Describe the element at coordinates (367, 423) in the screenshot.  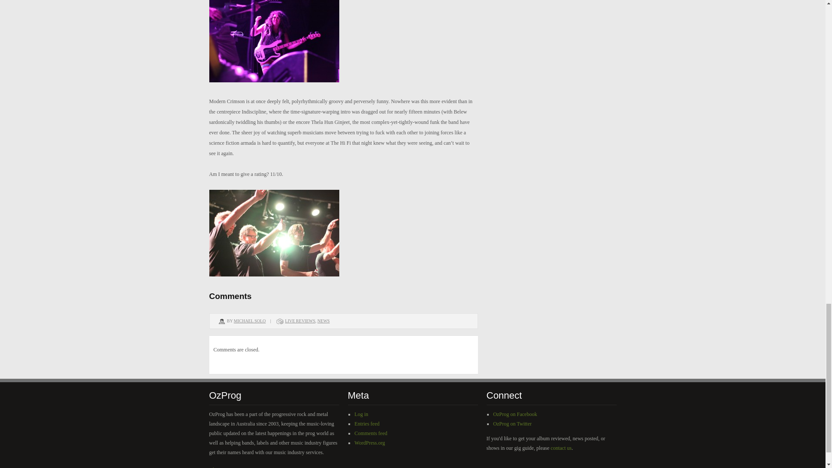
I see `Entries feed` at that location.